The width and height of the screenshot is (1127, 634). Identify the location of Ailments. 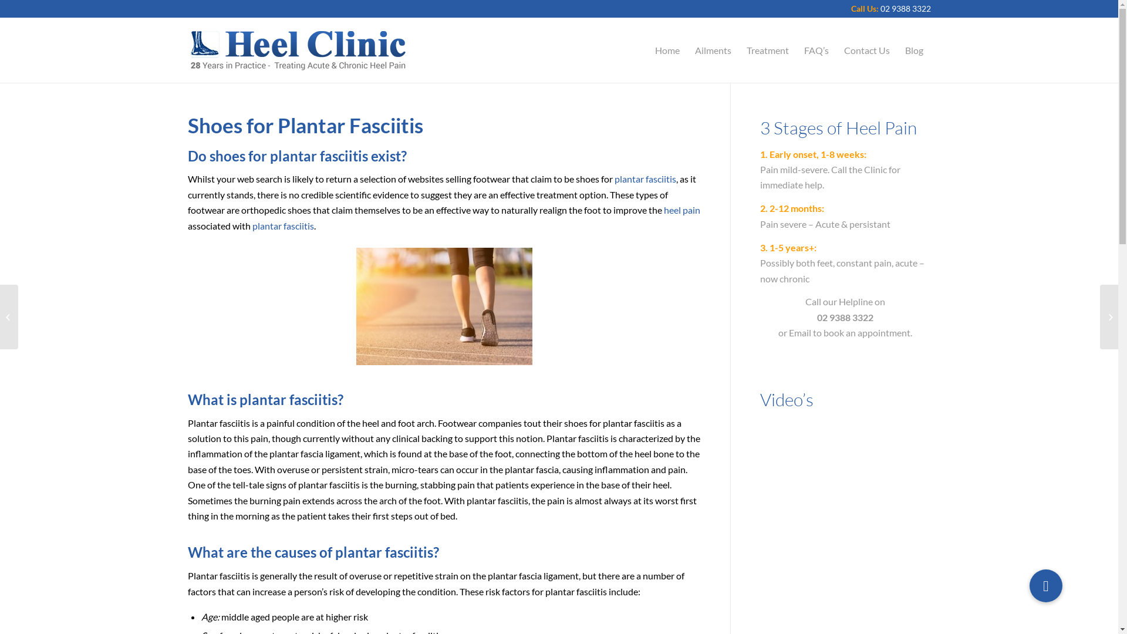
(713, 50).